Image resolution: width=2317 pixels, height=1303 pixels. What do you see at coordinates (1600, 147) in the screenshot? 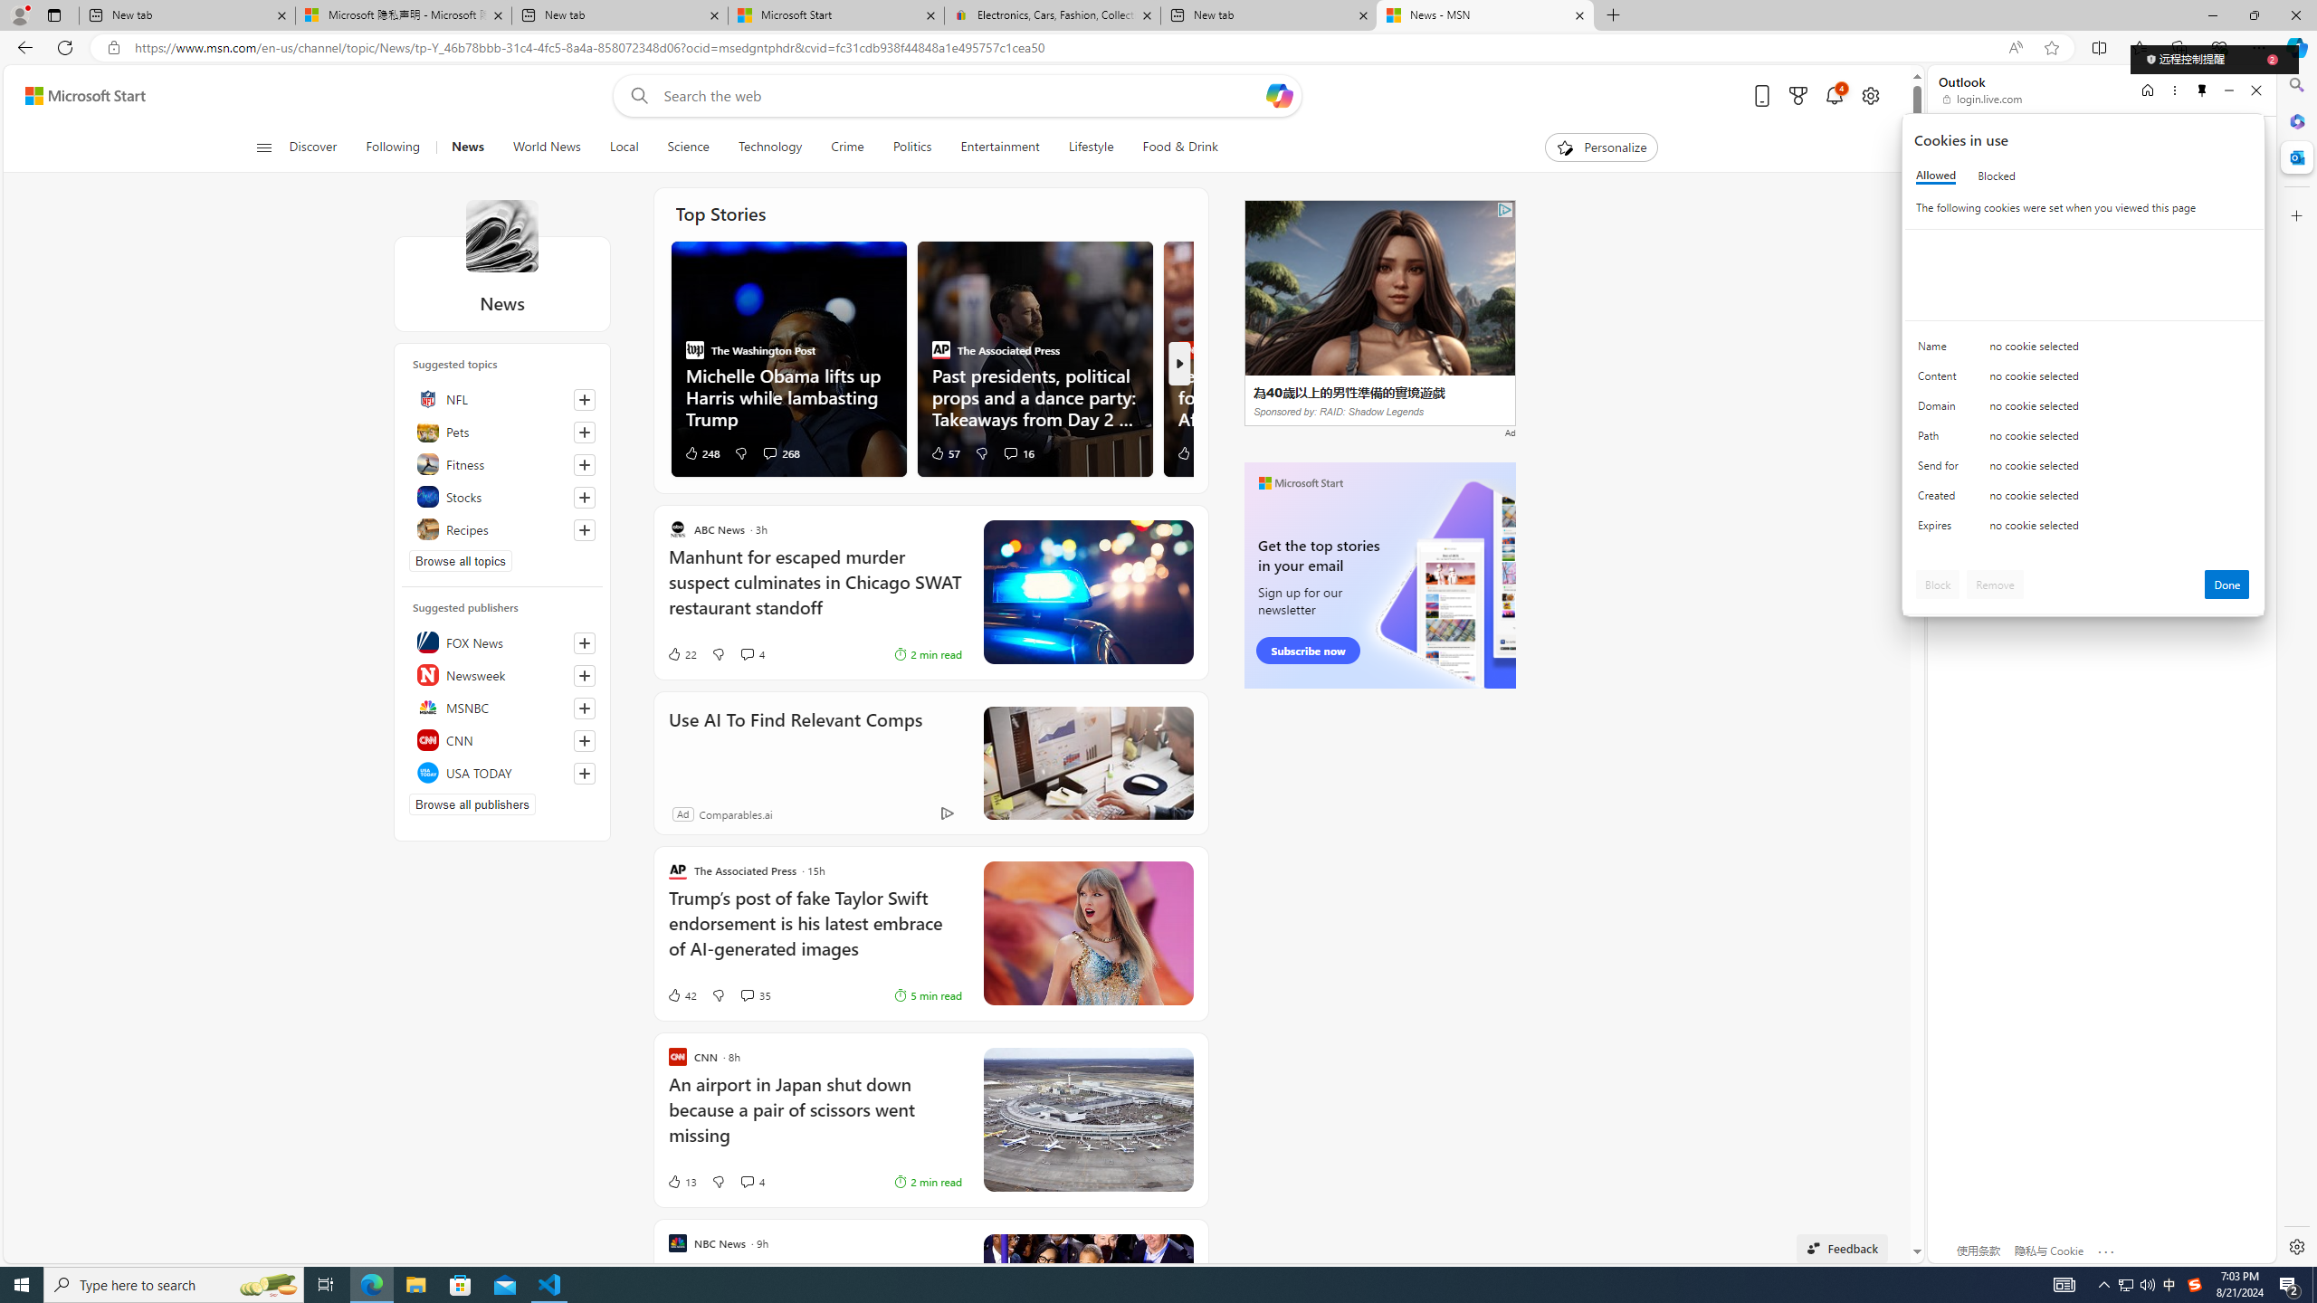
I see `Personalize` at bounding box center [1600, 147].